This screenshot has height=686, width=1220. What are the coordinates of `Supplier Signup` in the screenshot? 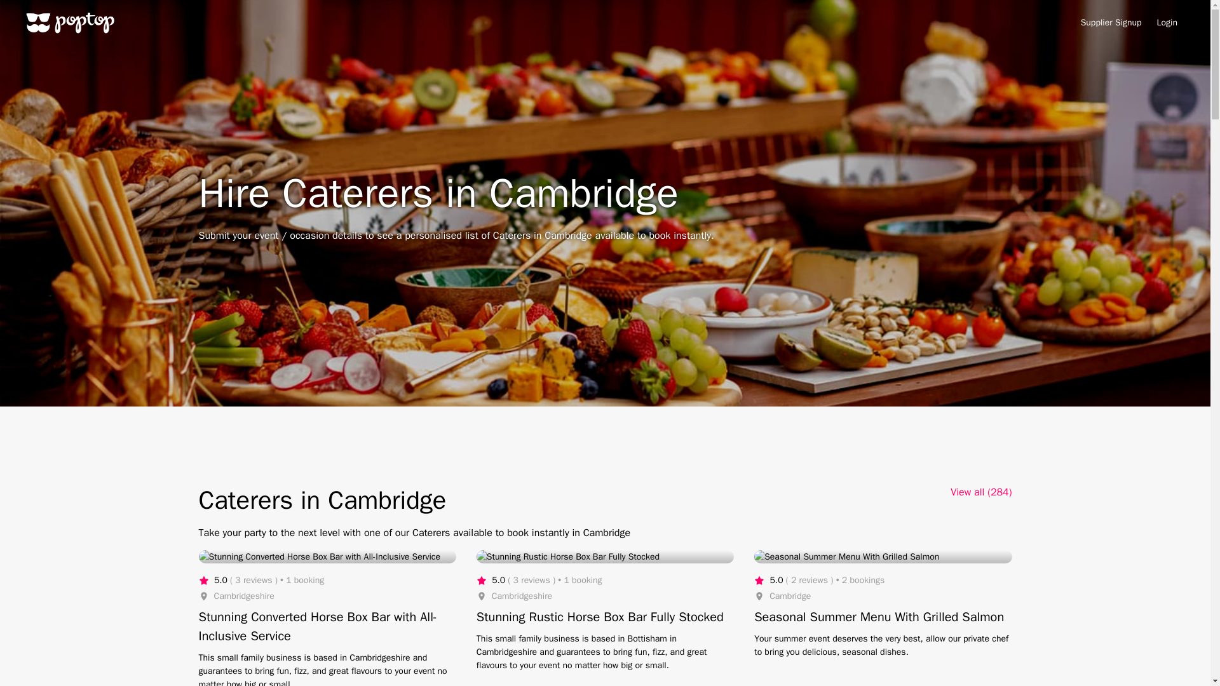 It's located at (1111, 23).